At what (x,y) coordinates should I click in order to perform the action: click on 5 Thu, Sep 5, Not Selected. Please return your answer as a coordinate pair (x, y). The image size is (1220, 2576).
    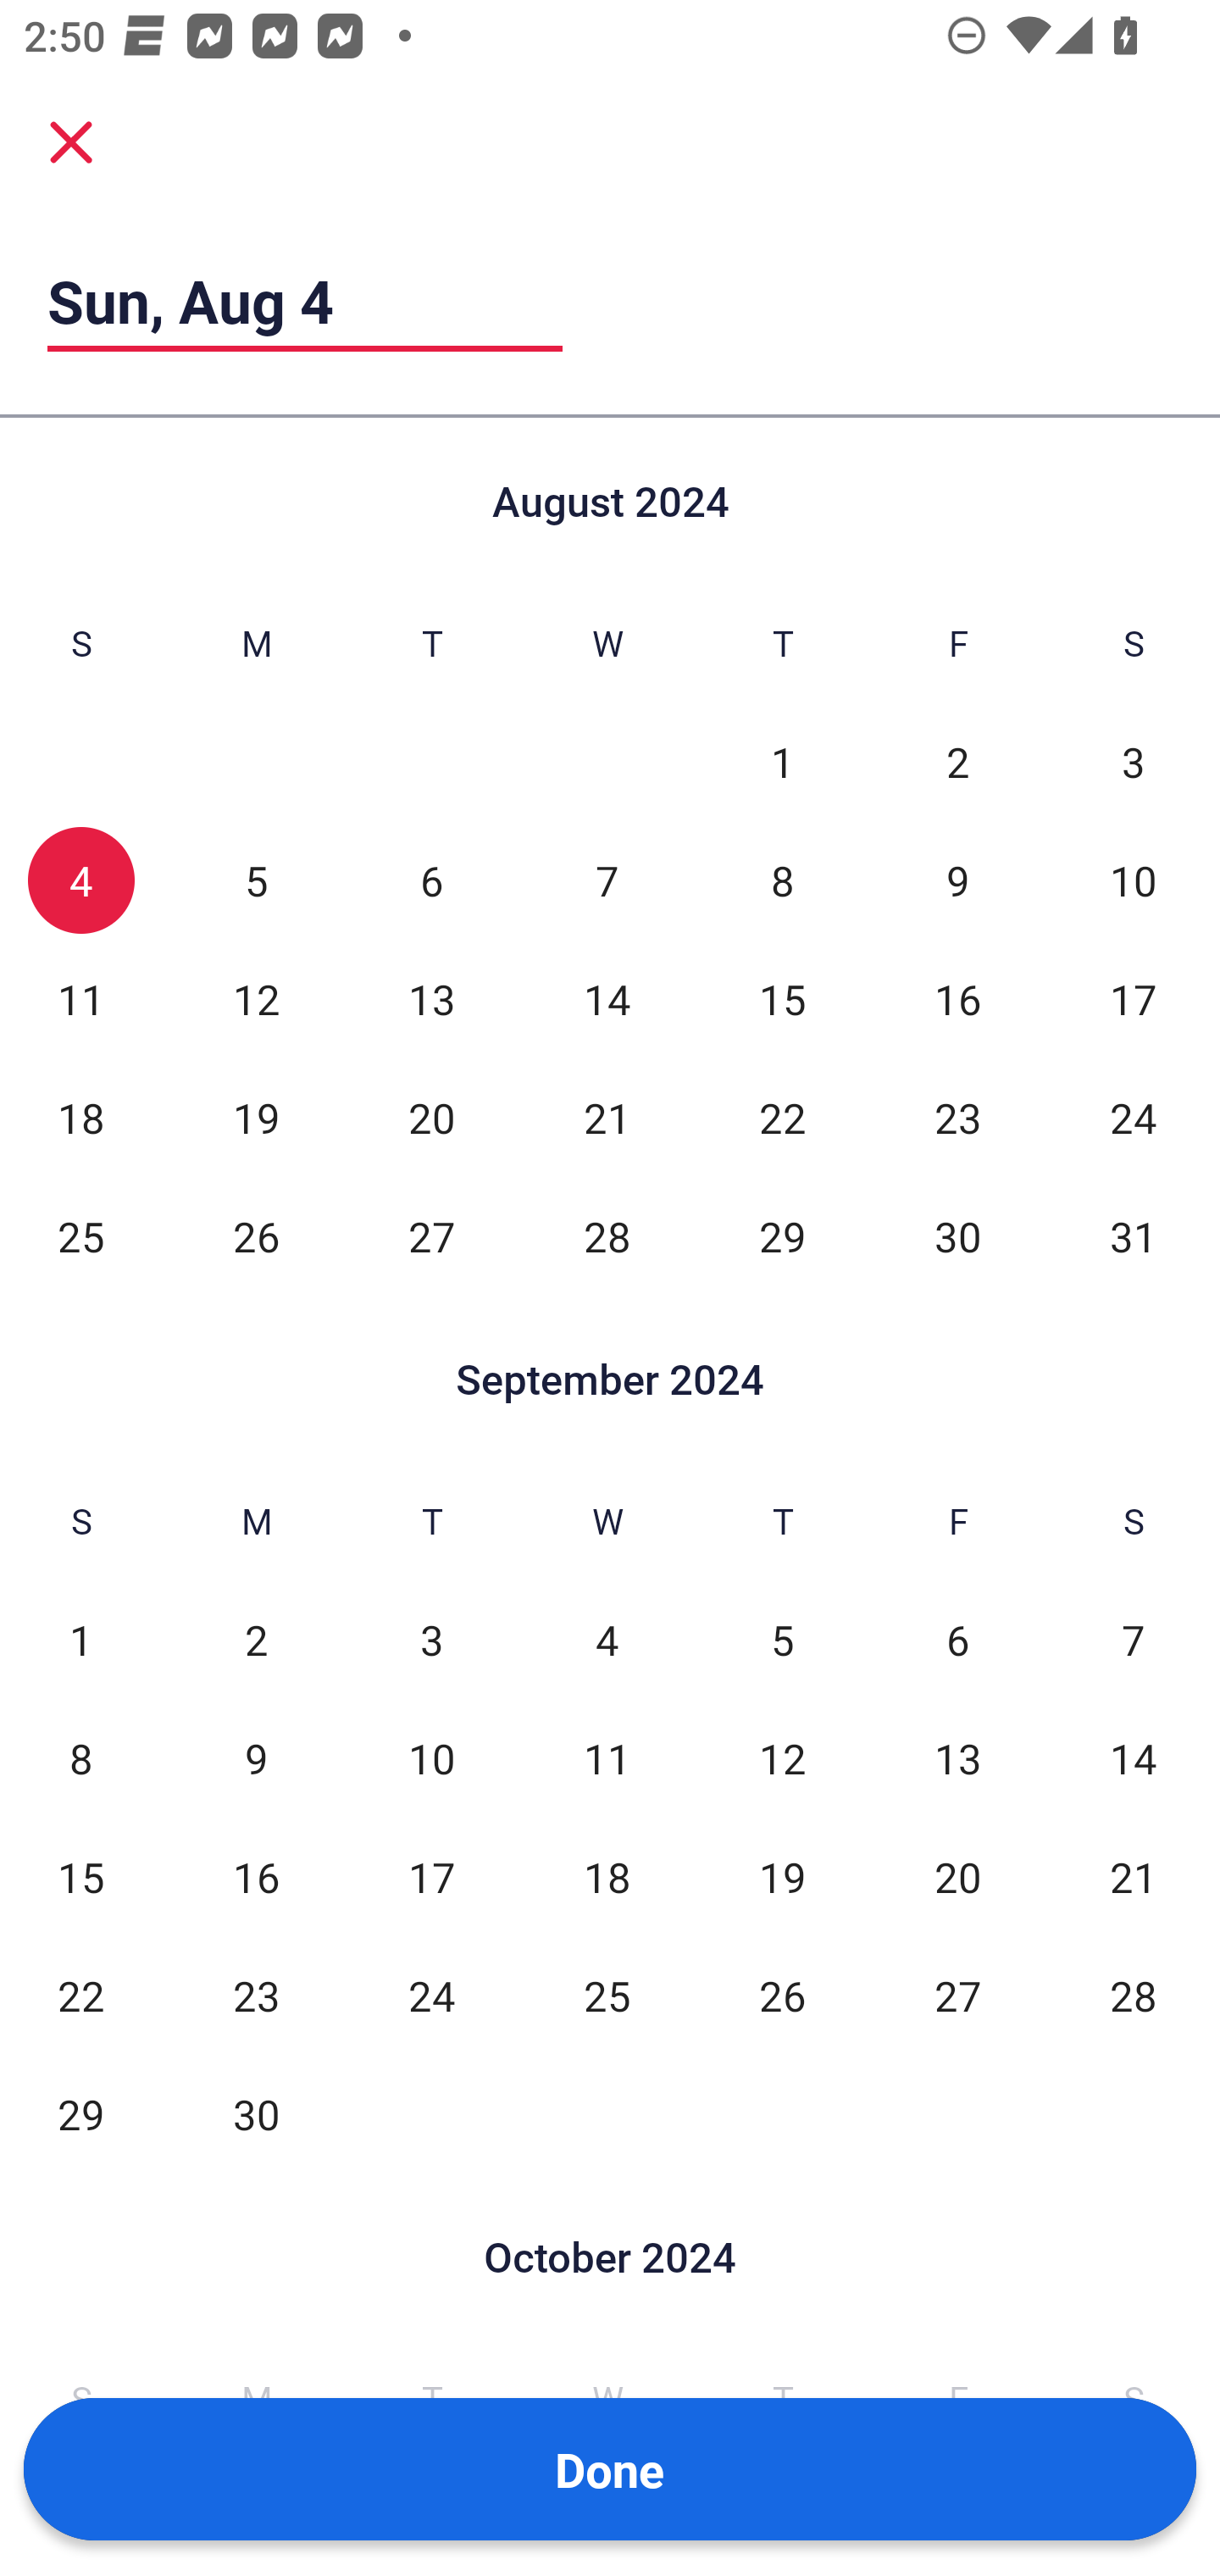
    Looking at the image, I should click on (782, 1639).